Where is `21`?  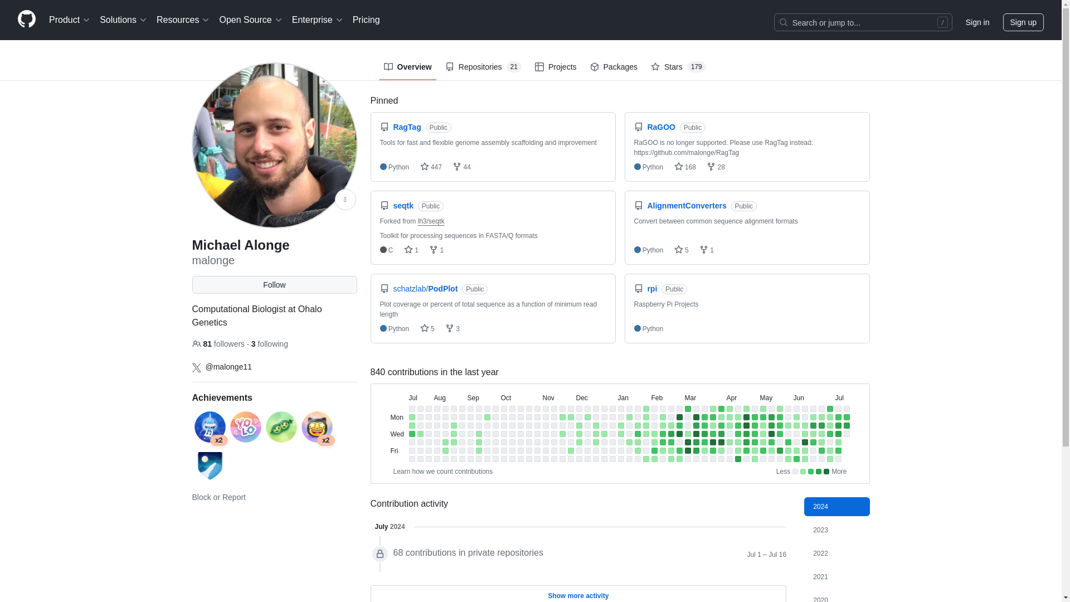 21 is located at coordinates (514, 67).